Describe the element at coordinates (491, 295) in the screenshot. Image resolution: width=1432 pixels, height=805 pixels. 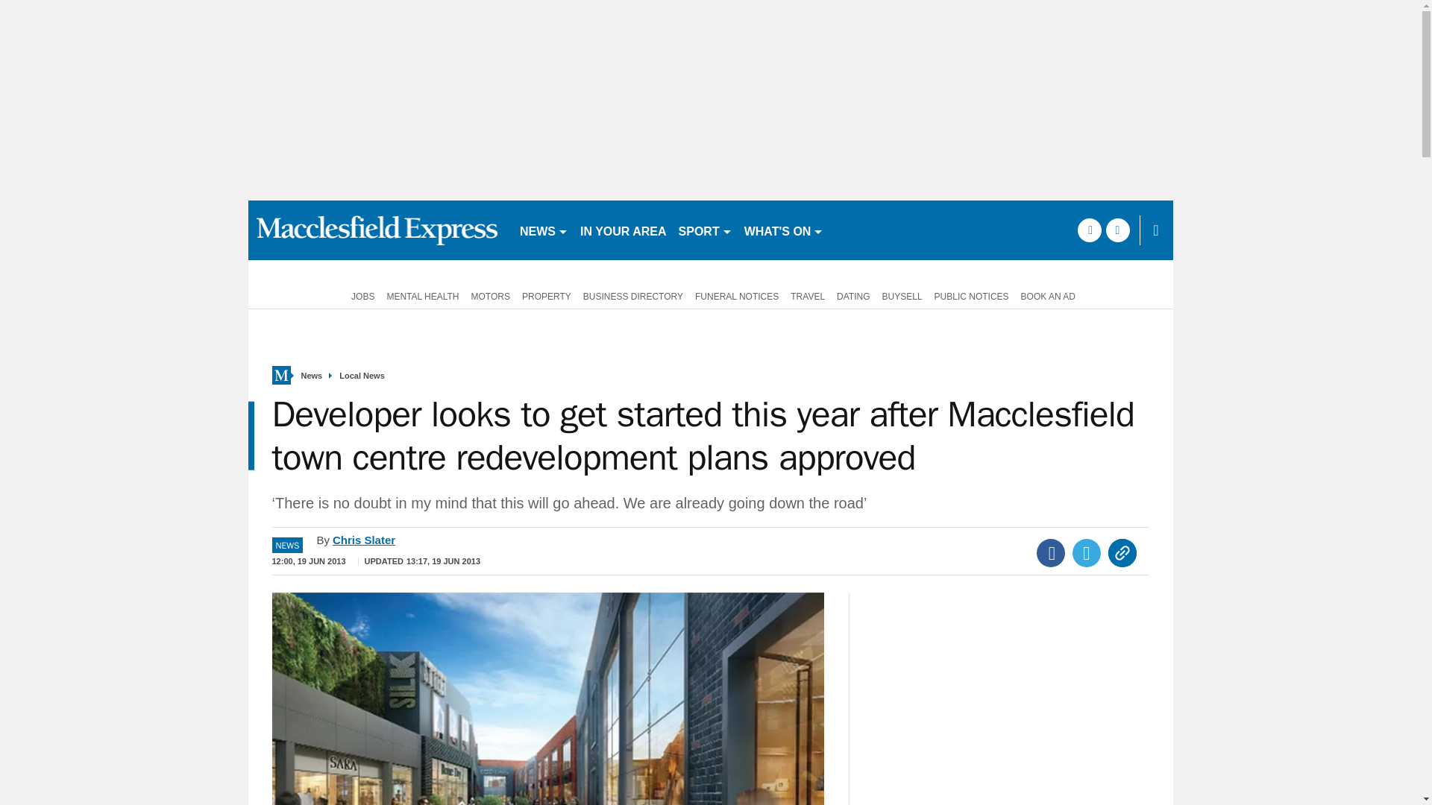
I see `MOTORS` at that location.